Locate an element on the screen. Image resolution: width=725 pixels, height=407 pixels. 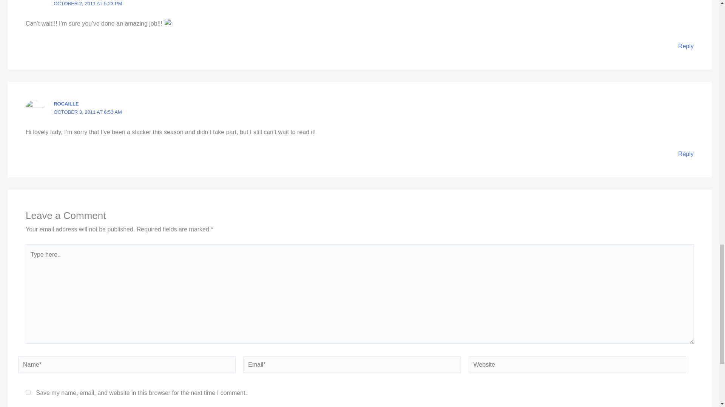
yes is located at coordinates (28, 392).